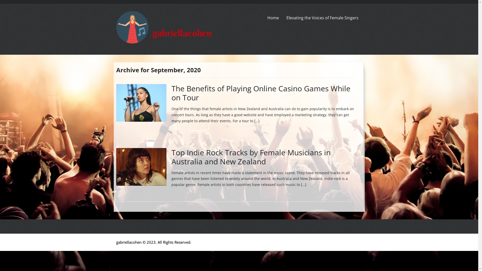 This screenshot has width=482, height=271. Describe the element at coordinates (141, 102) in the screenshot. I see `The Benefits of Playing Online Casino Games While on Tour` at that location.